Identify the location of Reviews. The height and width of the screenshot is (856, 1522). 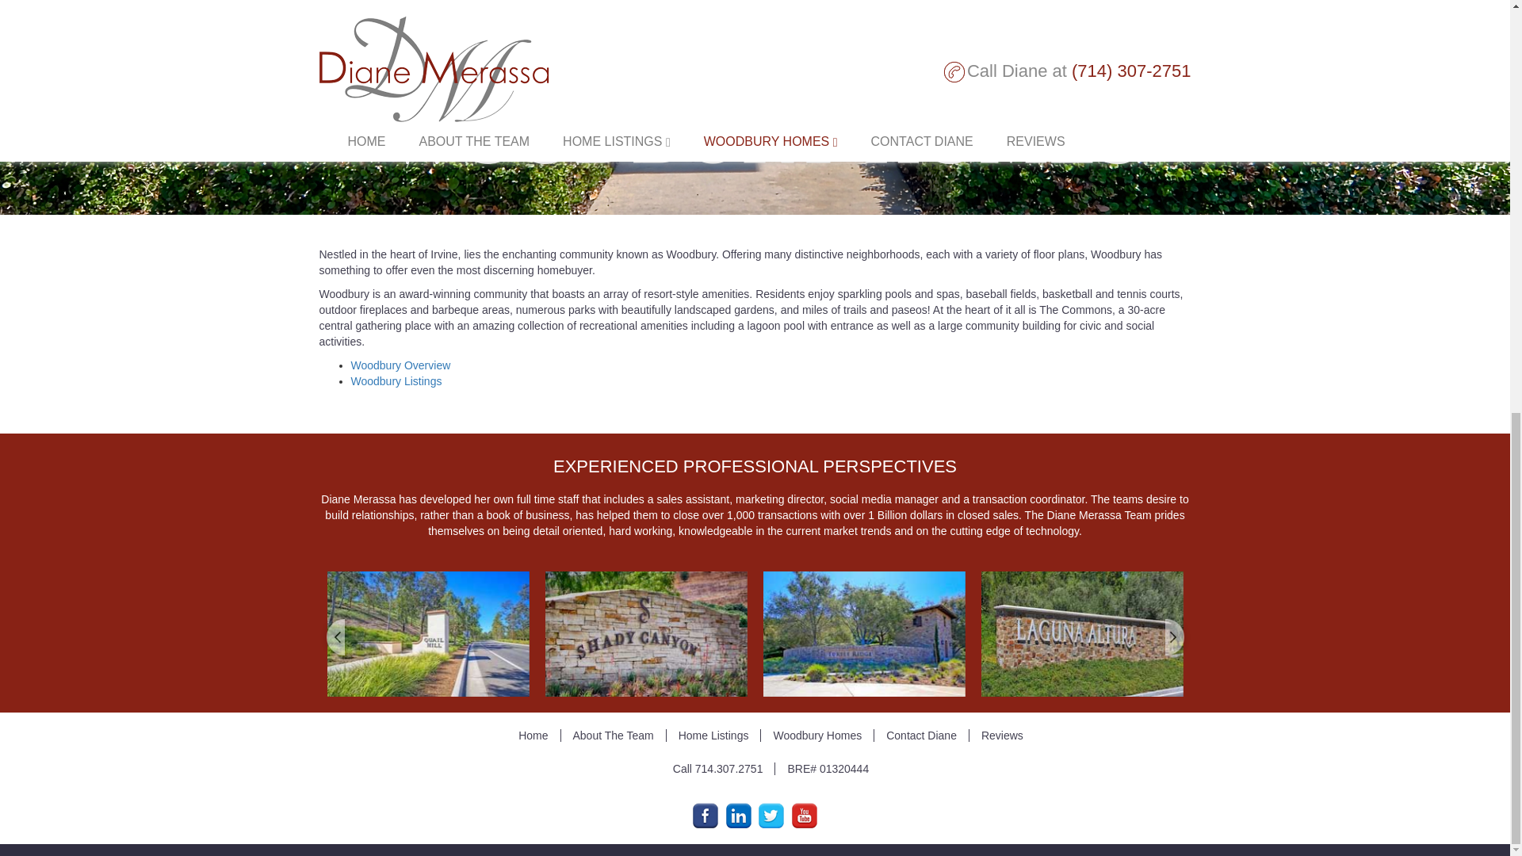
(1002, 736).